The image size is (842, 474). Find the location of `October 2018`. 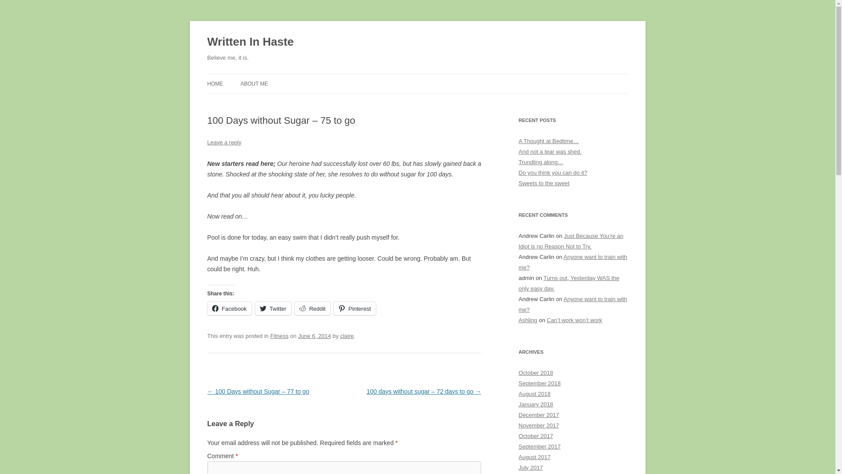

October 2018 is located at coordinates (536, 373).